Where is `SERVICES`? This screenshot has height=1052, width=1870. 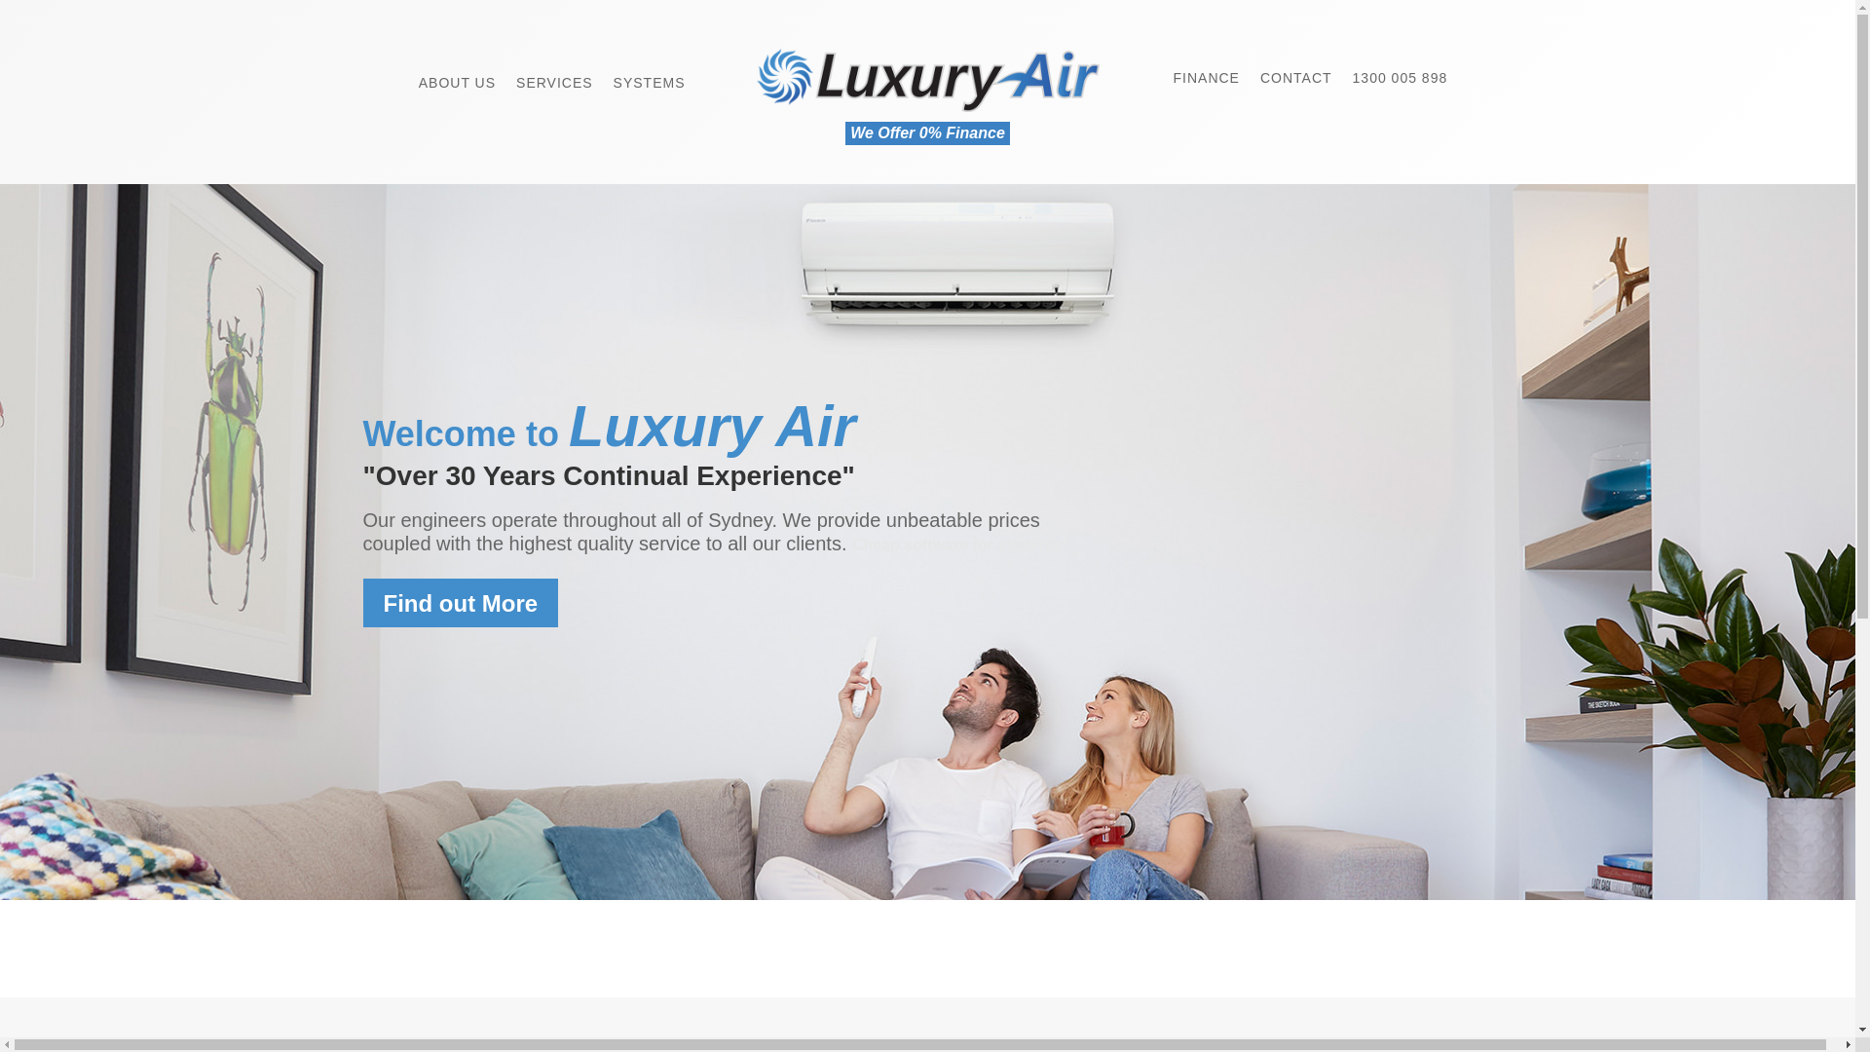
SERVICES is located at coordinates (555, 73).